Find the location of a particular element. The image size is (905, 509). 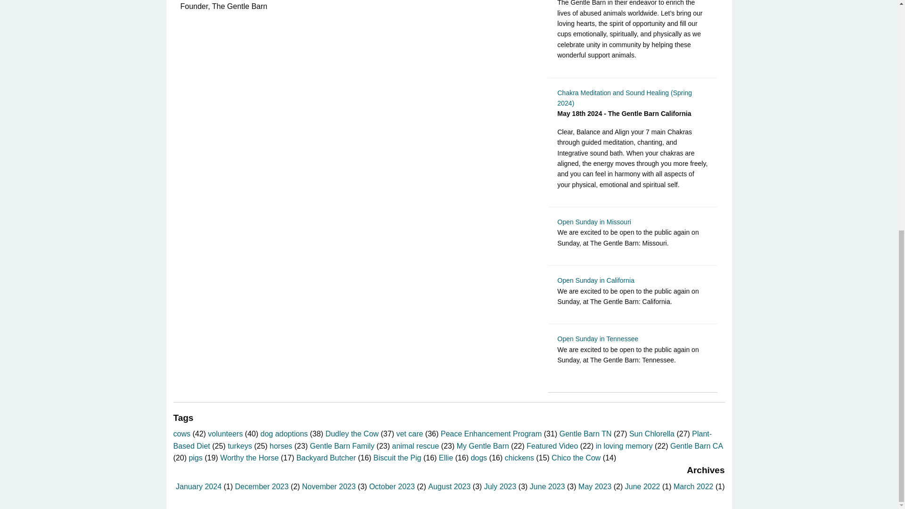

Open Sunday in California is located at coordinates (596, 280).